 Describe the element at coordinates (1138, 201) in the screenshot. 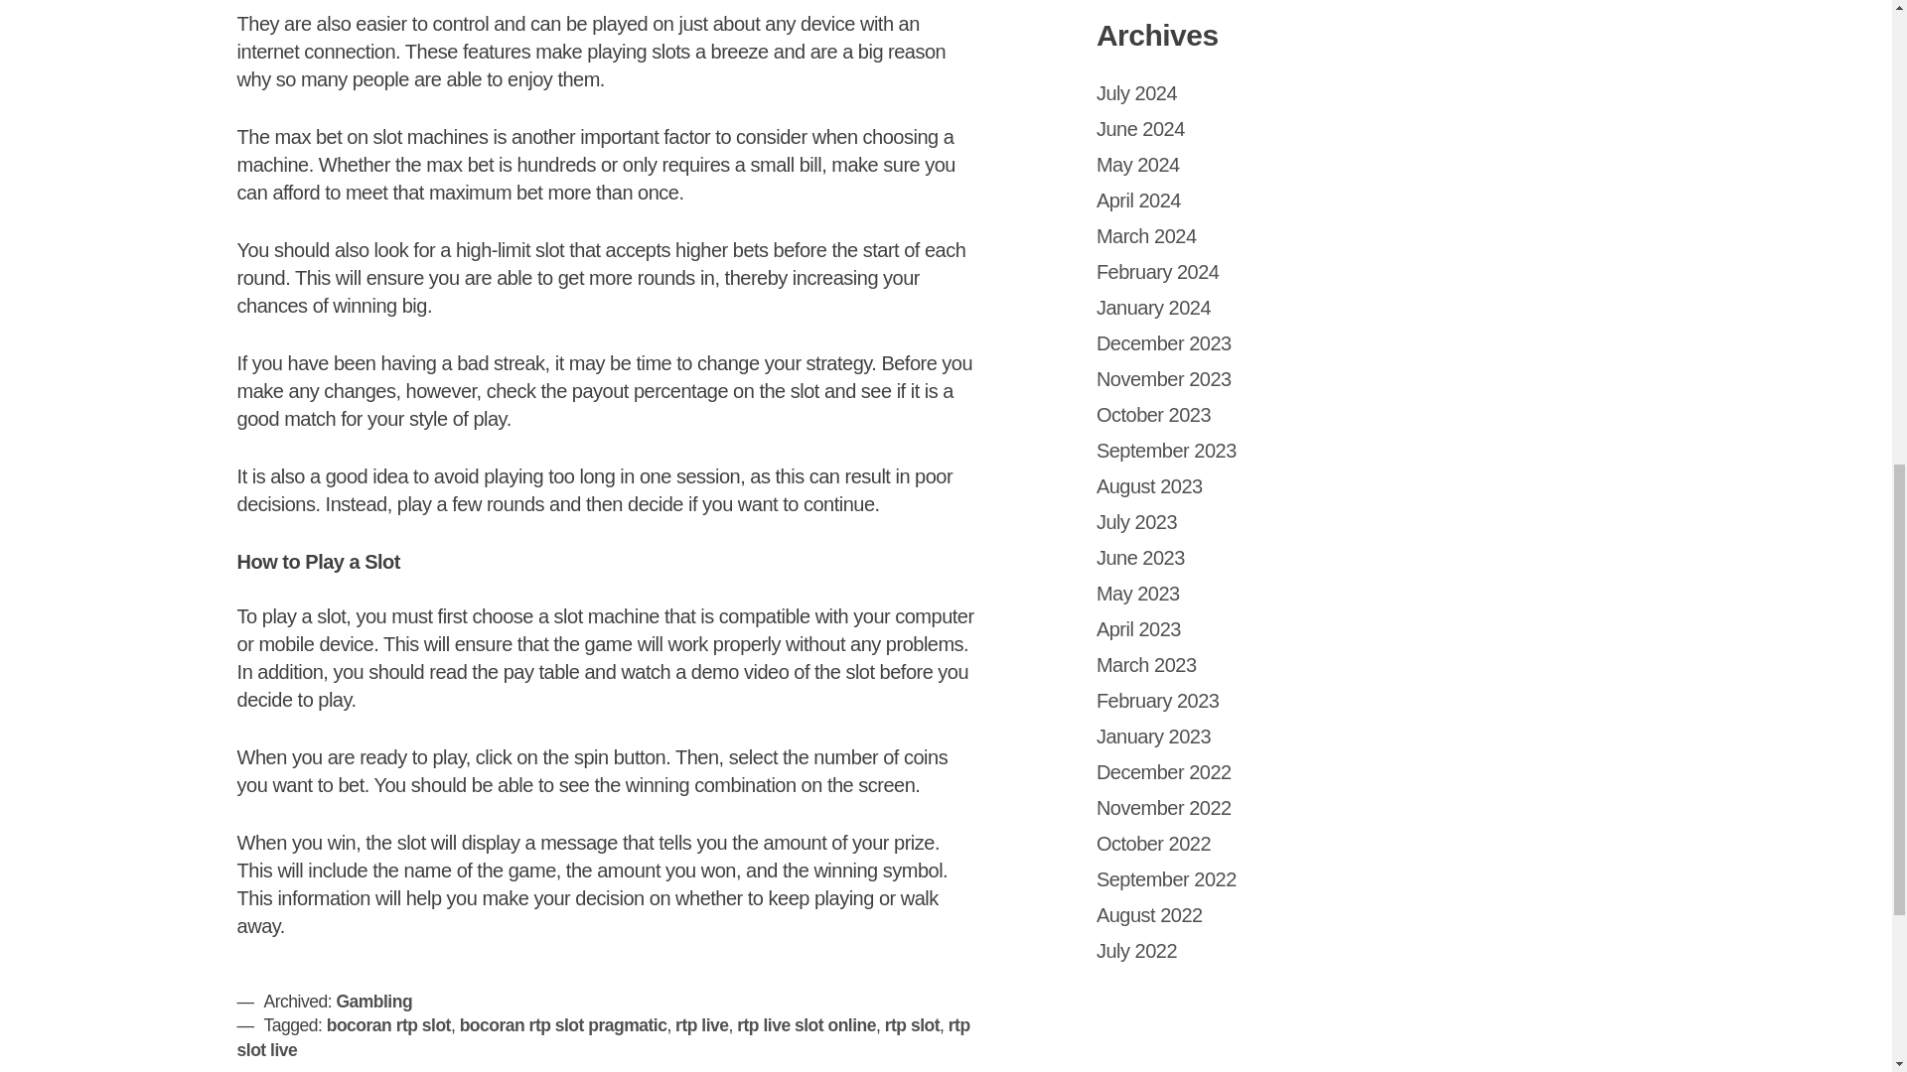

I see `April 2024` at that location.